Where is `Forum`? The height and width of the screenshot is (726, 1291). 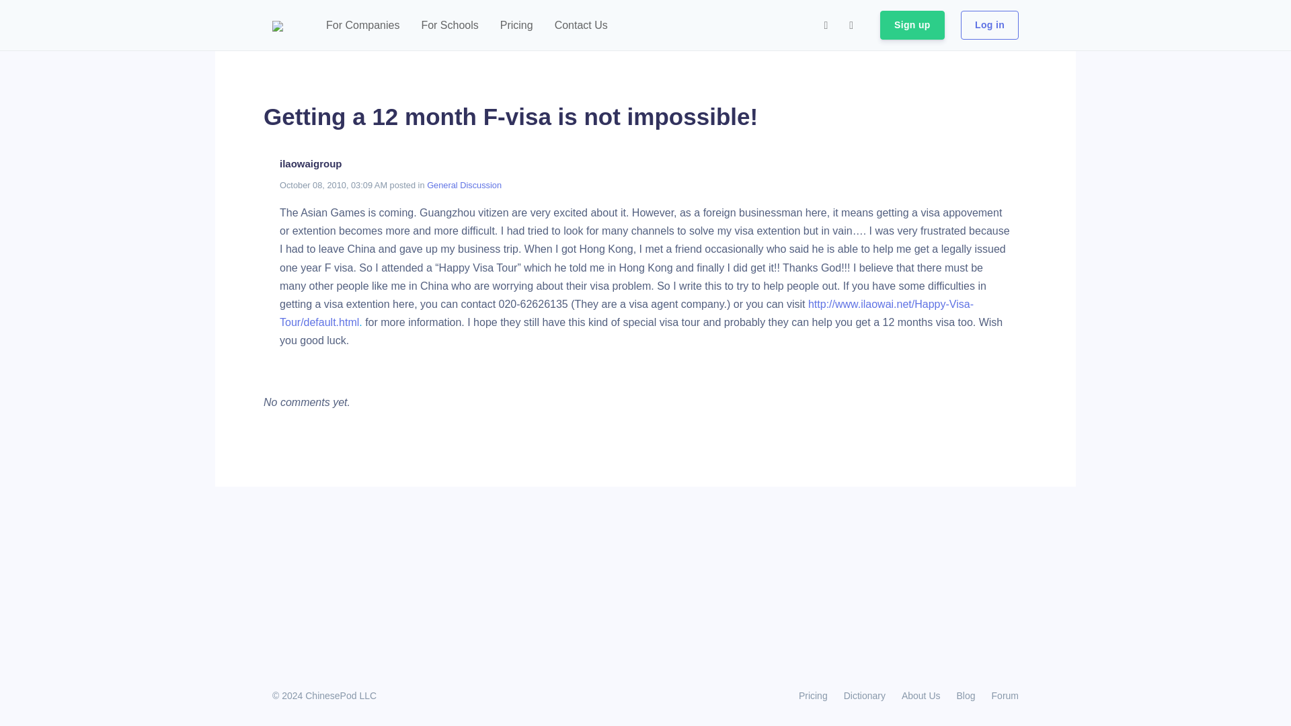 Forum is located at coordinates (1001, 695).